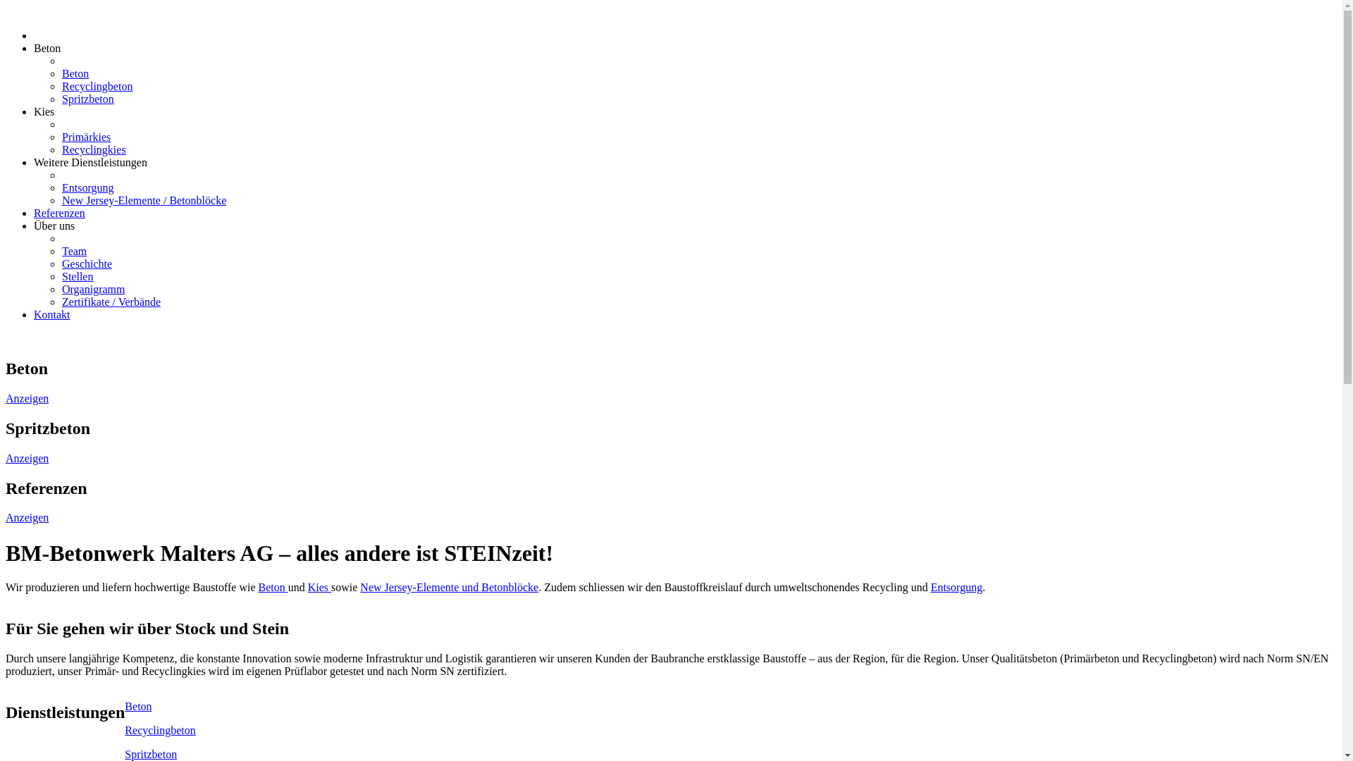 The image size is (1353, 761). I want to click on Beton, so click(75, 73).